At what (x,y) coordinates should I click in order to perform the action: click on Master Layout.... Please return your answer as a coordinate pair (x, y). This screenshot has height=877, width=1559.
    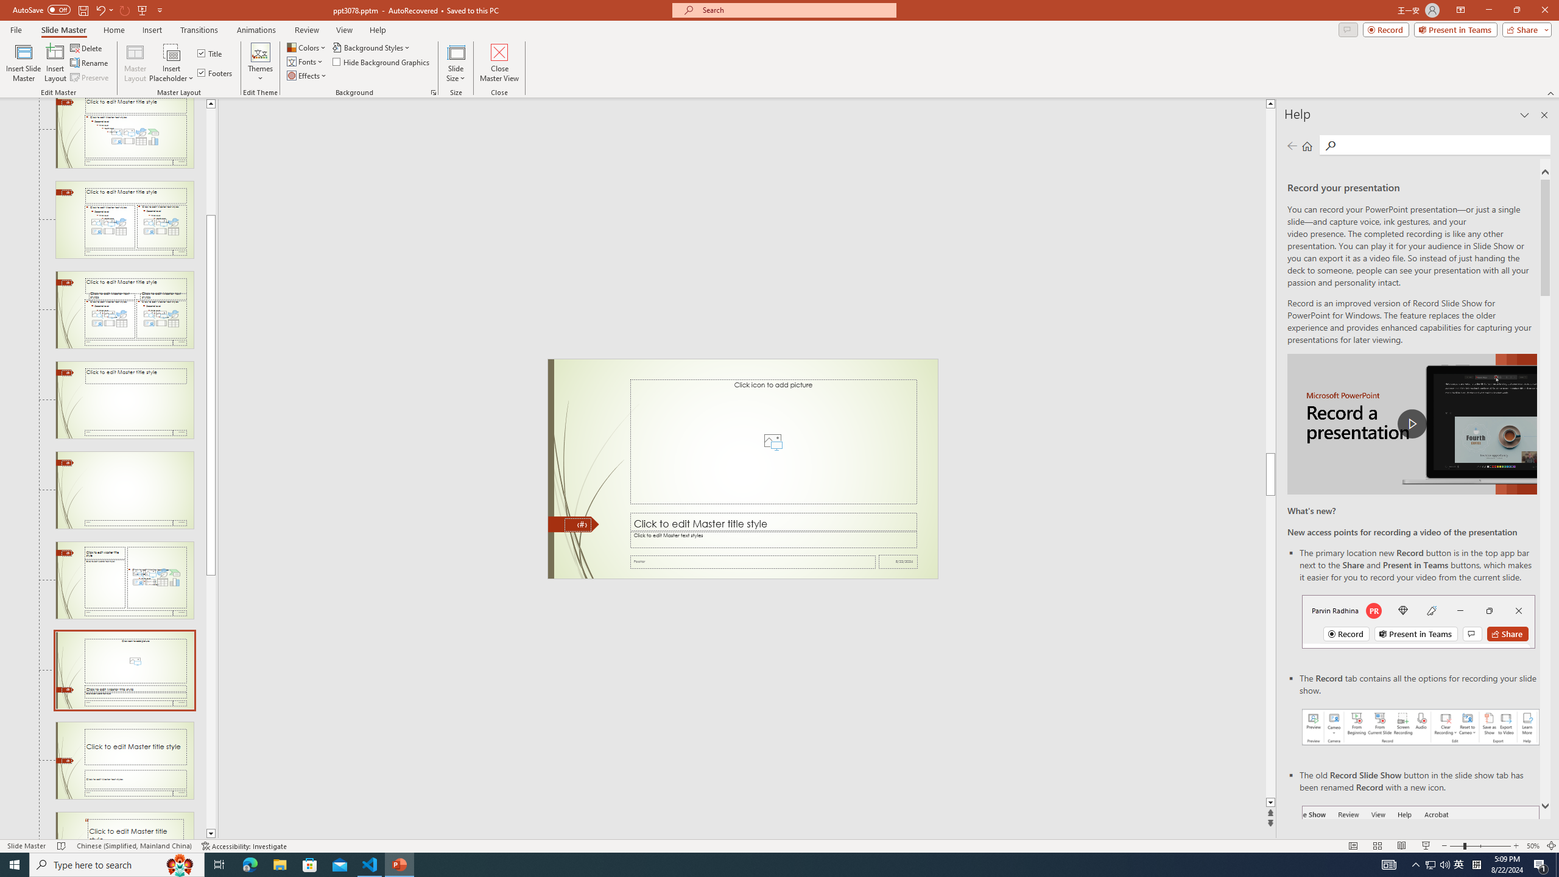
    Looking at the image, I should click on (135, 63).